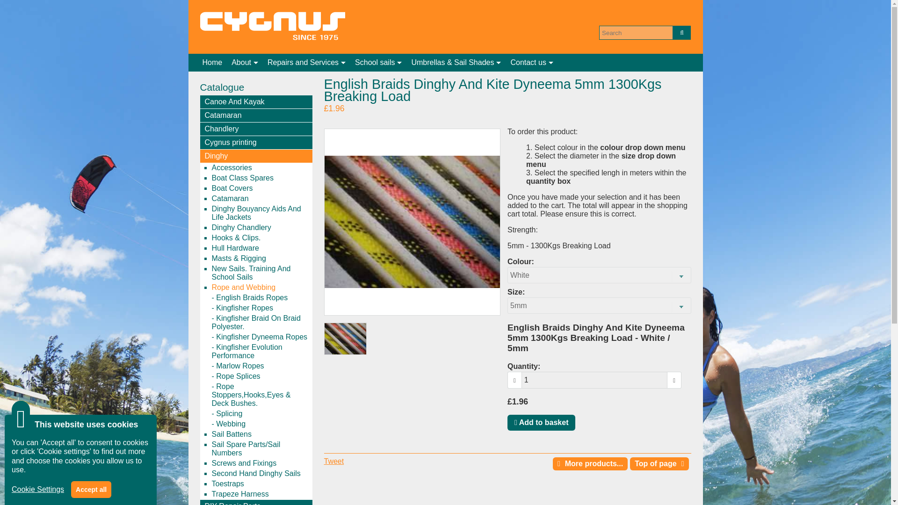 Image resolution: width=898 pixels, height=505 pixels. I want to click on Boat Covers, so click(261, 188).